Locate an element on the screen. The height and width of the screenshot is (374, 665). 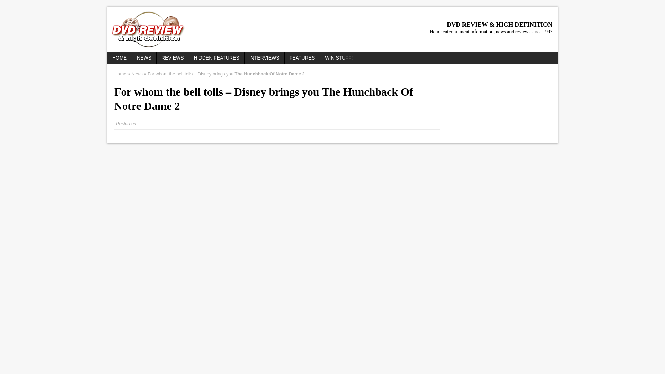
HIDDEN FEATURES is located at coordinates (216, 57).